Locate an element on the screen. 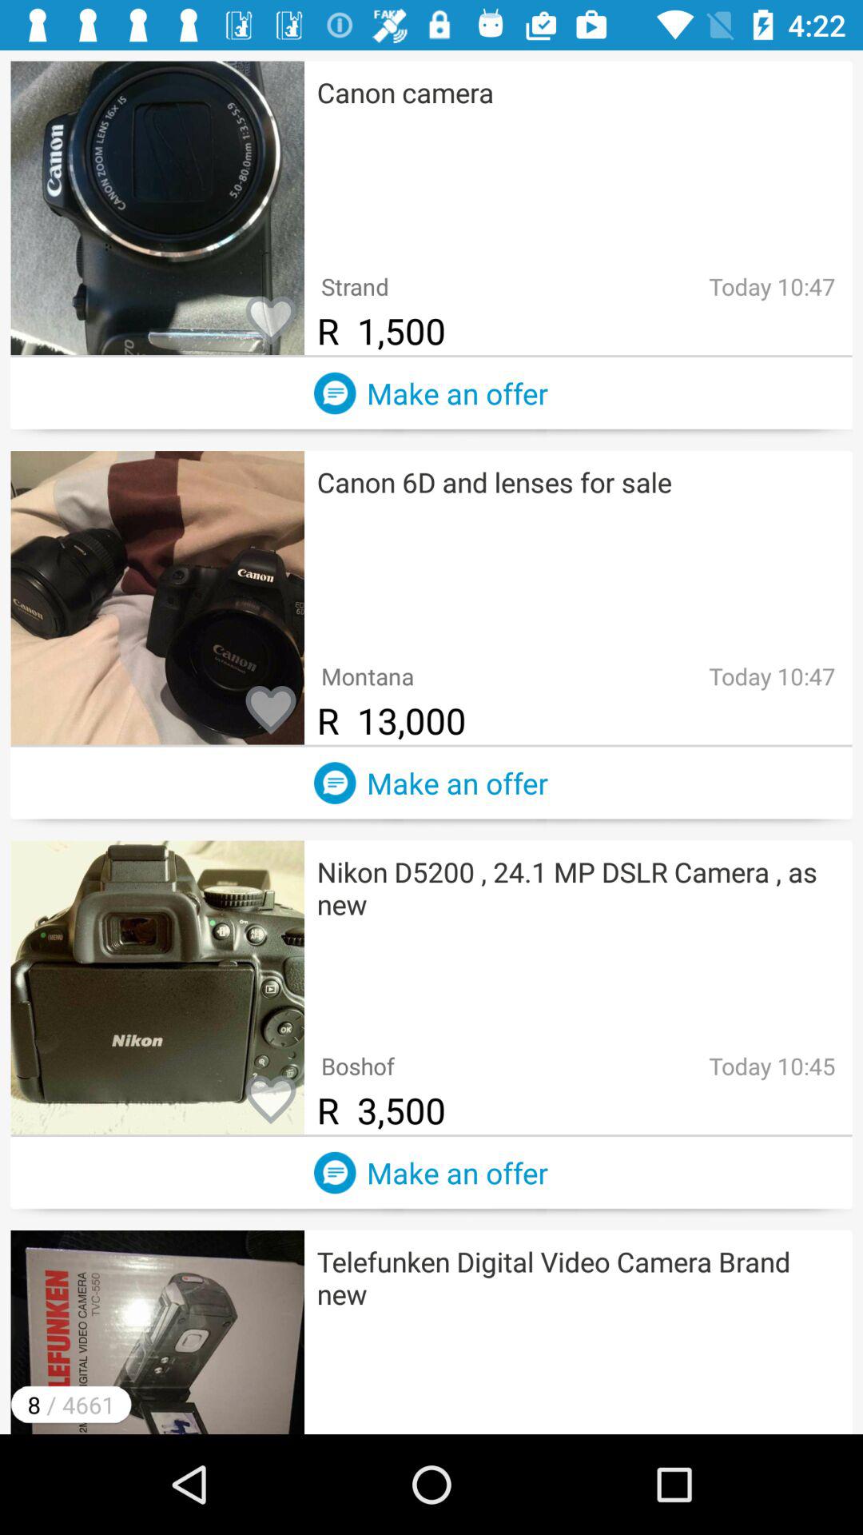 This screenshot has width=863, height=1535. select make an offer is located at coordinates (335, 393).